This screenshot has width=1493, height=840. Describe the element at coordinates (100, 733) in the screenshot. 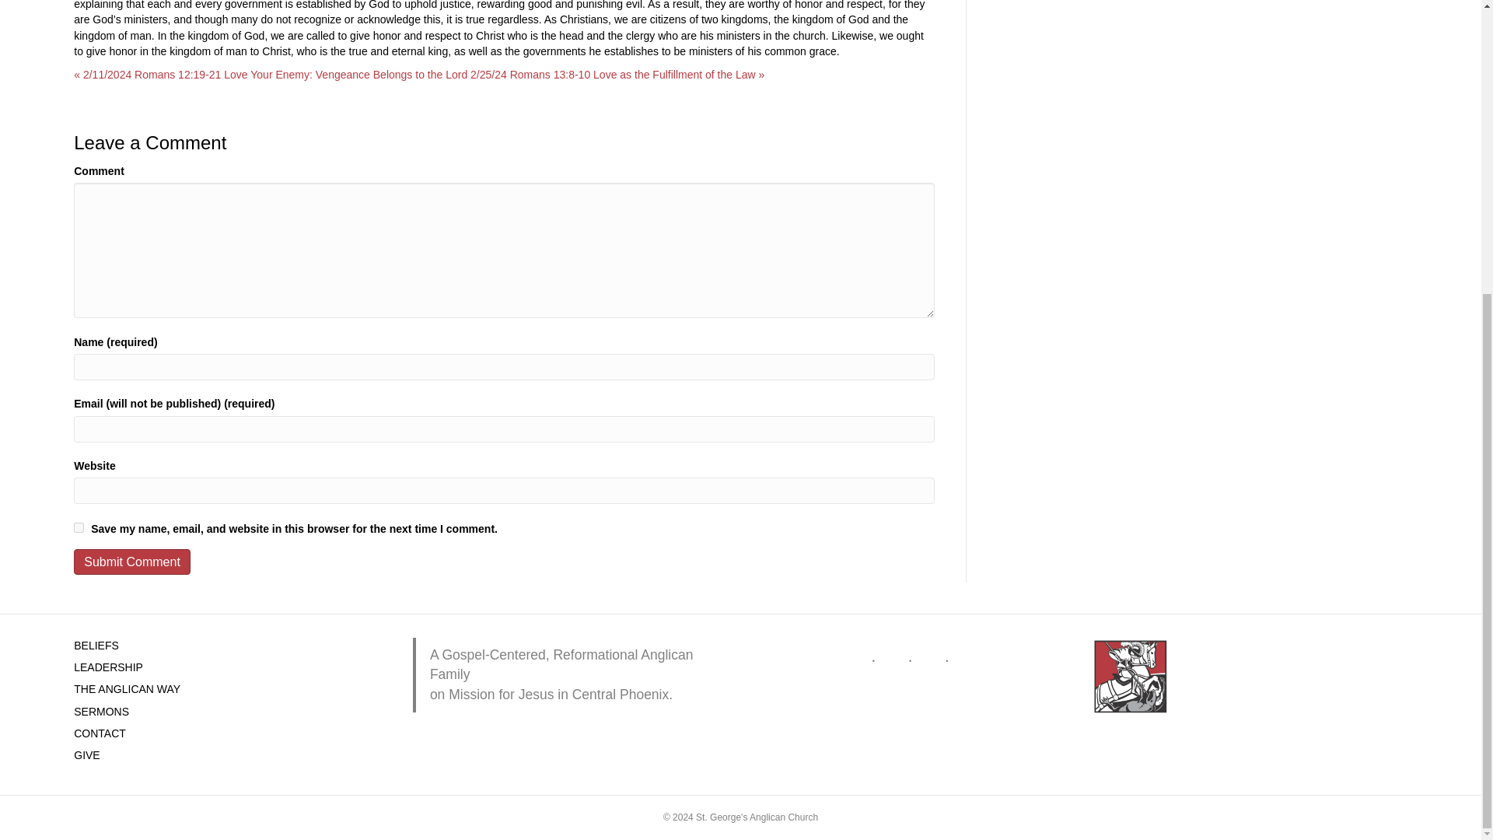

I see `CONTACT` at that location.